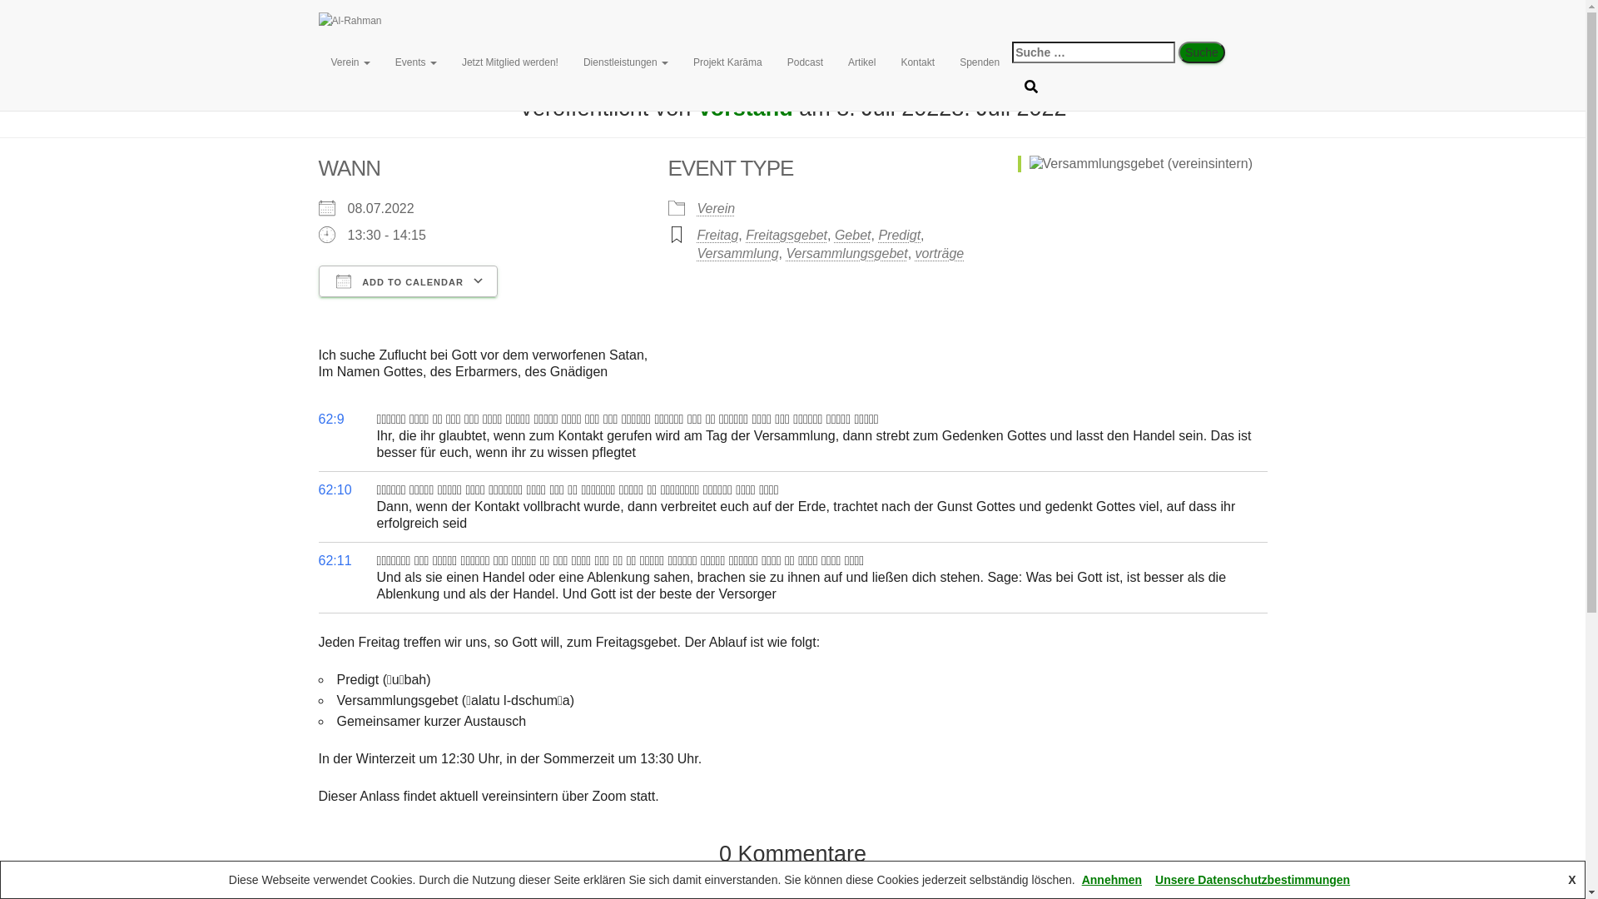 This screenshot has width=1598, height=899. I want to click on Suche, so click(1202, 52).